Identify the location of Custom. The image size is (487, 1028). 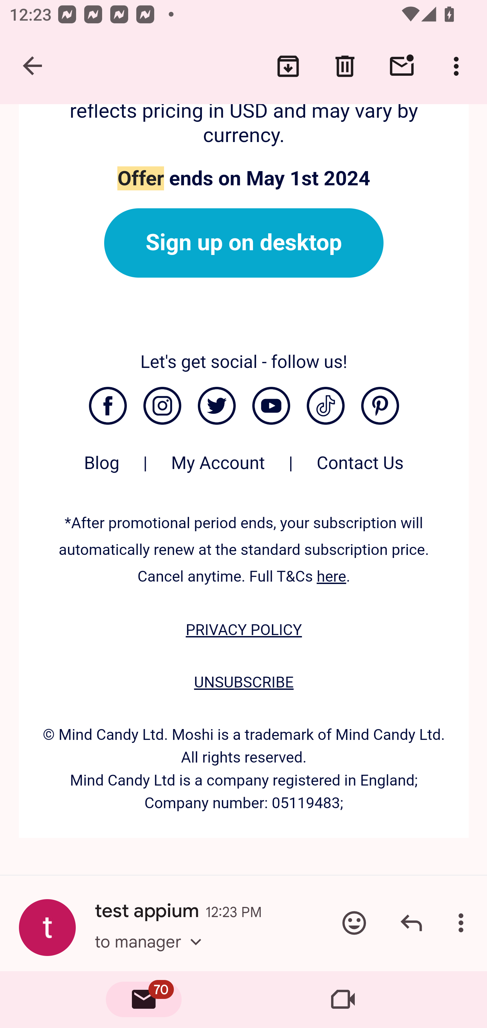
(325, 406).